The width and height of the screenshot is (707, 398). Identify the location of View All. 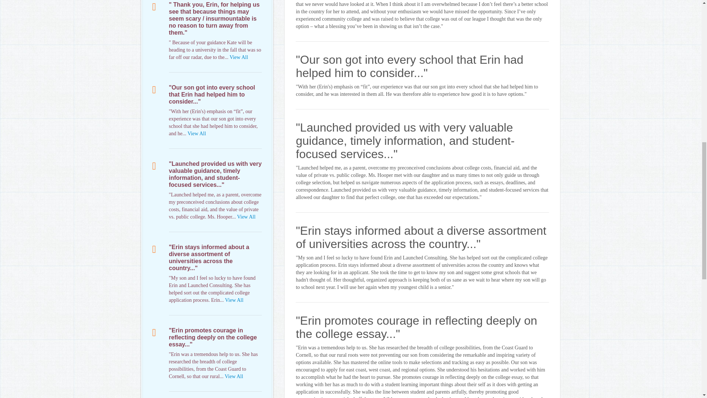
(239, 57).